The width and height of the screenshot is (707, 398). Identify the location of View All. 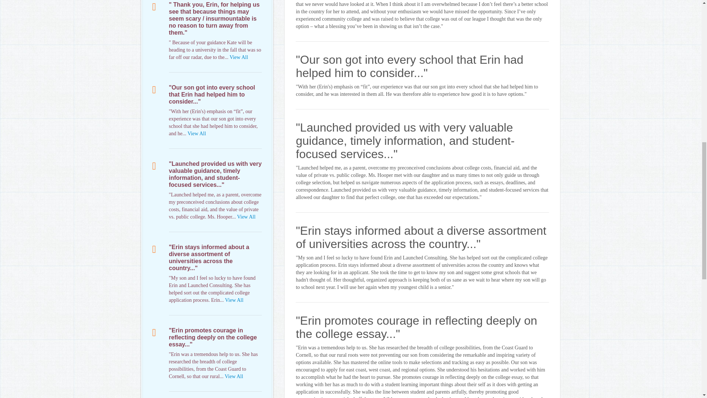
(239, 57).